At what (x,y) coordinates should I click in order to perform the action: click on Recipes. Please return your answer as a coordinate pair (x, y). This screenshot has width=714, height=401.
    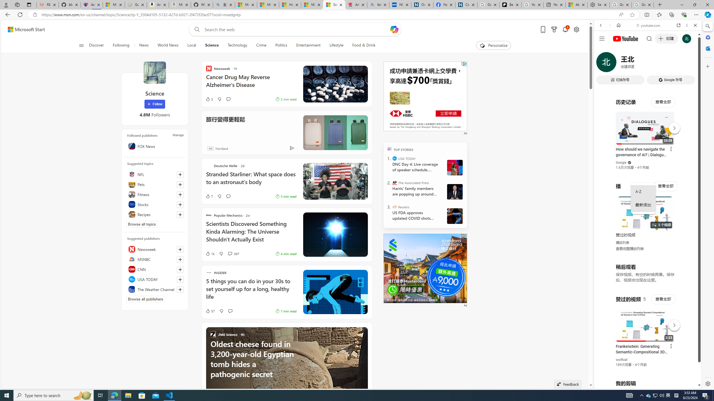
    Looking at the image, I should click on (155, 214).